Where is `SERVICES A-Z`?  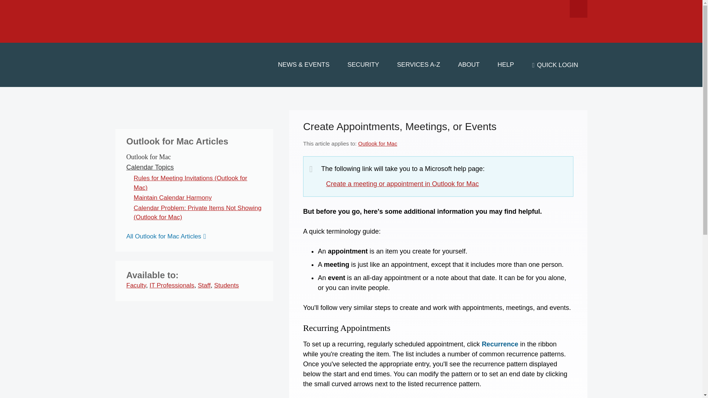 SERVICES A-Z is located at coordinates (418, 65).